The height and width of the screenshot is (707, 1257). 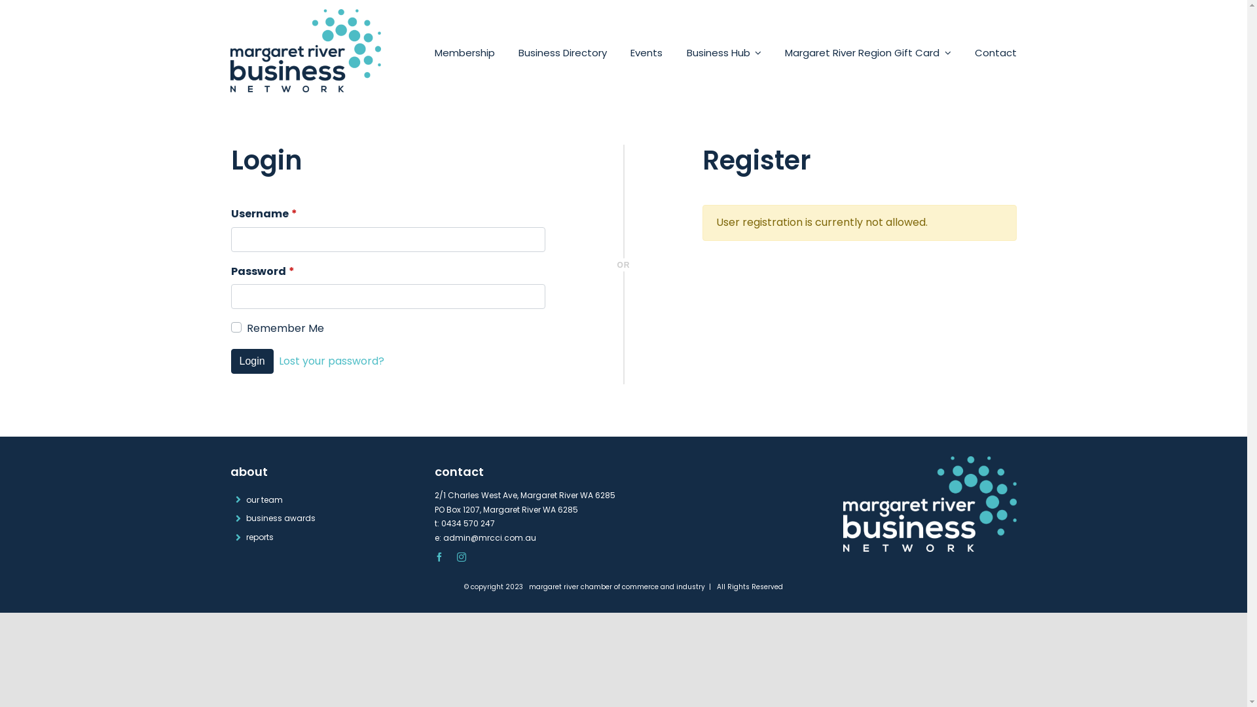 What do you see at coordinates (317, 500) in the screenshot?
I see `our team` at bounding box center [317, 500].